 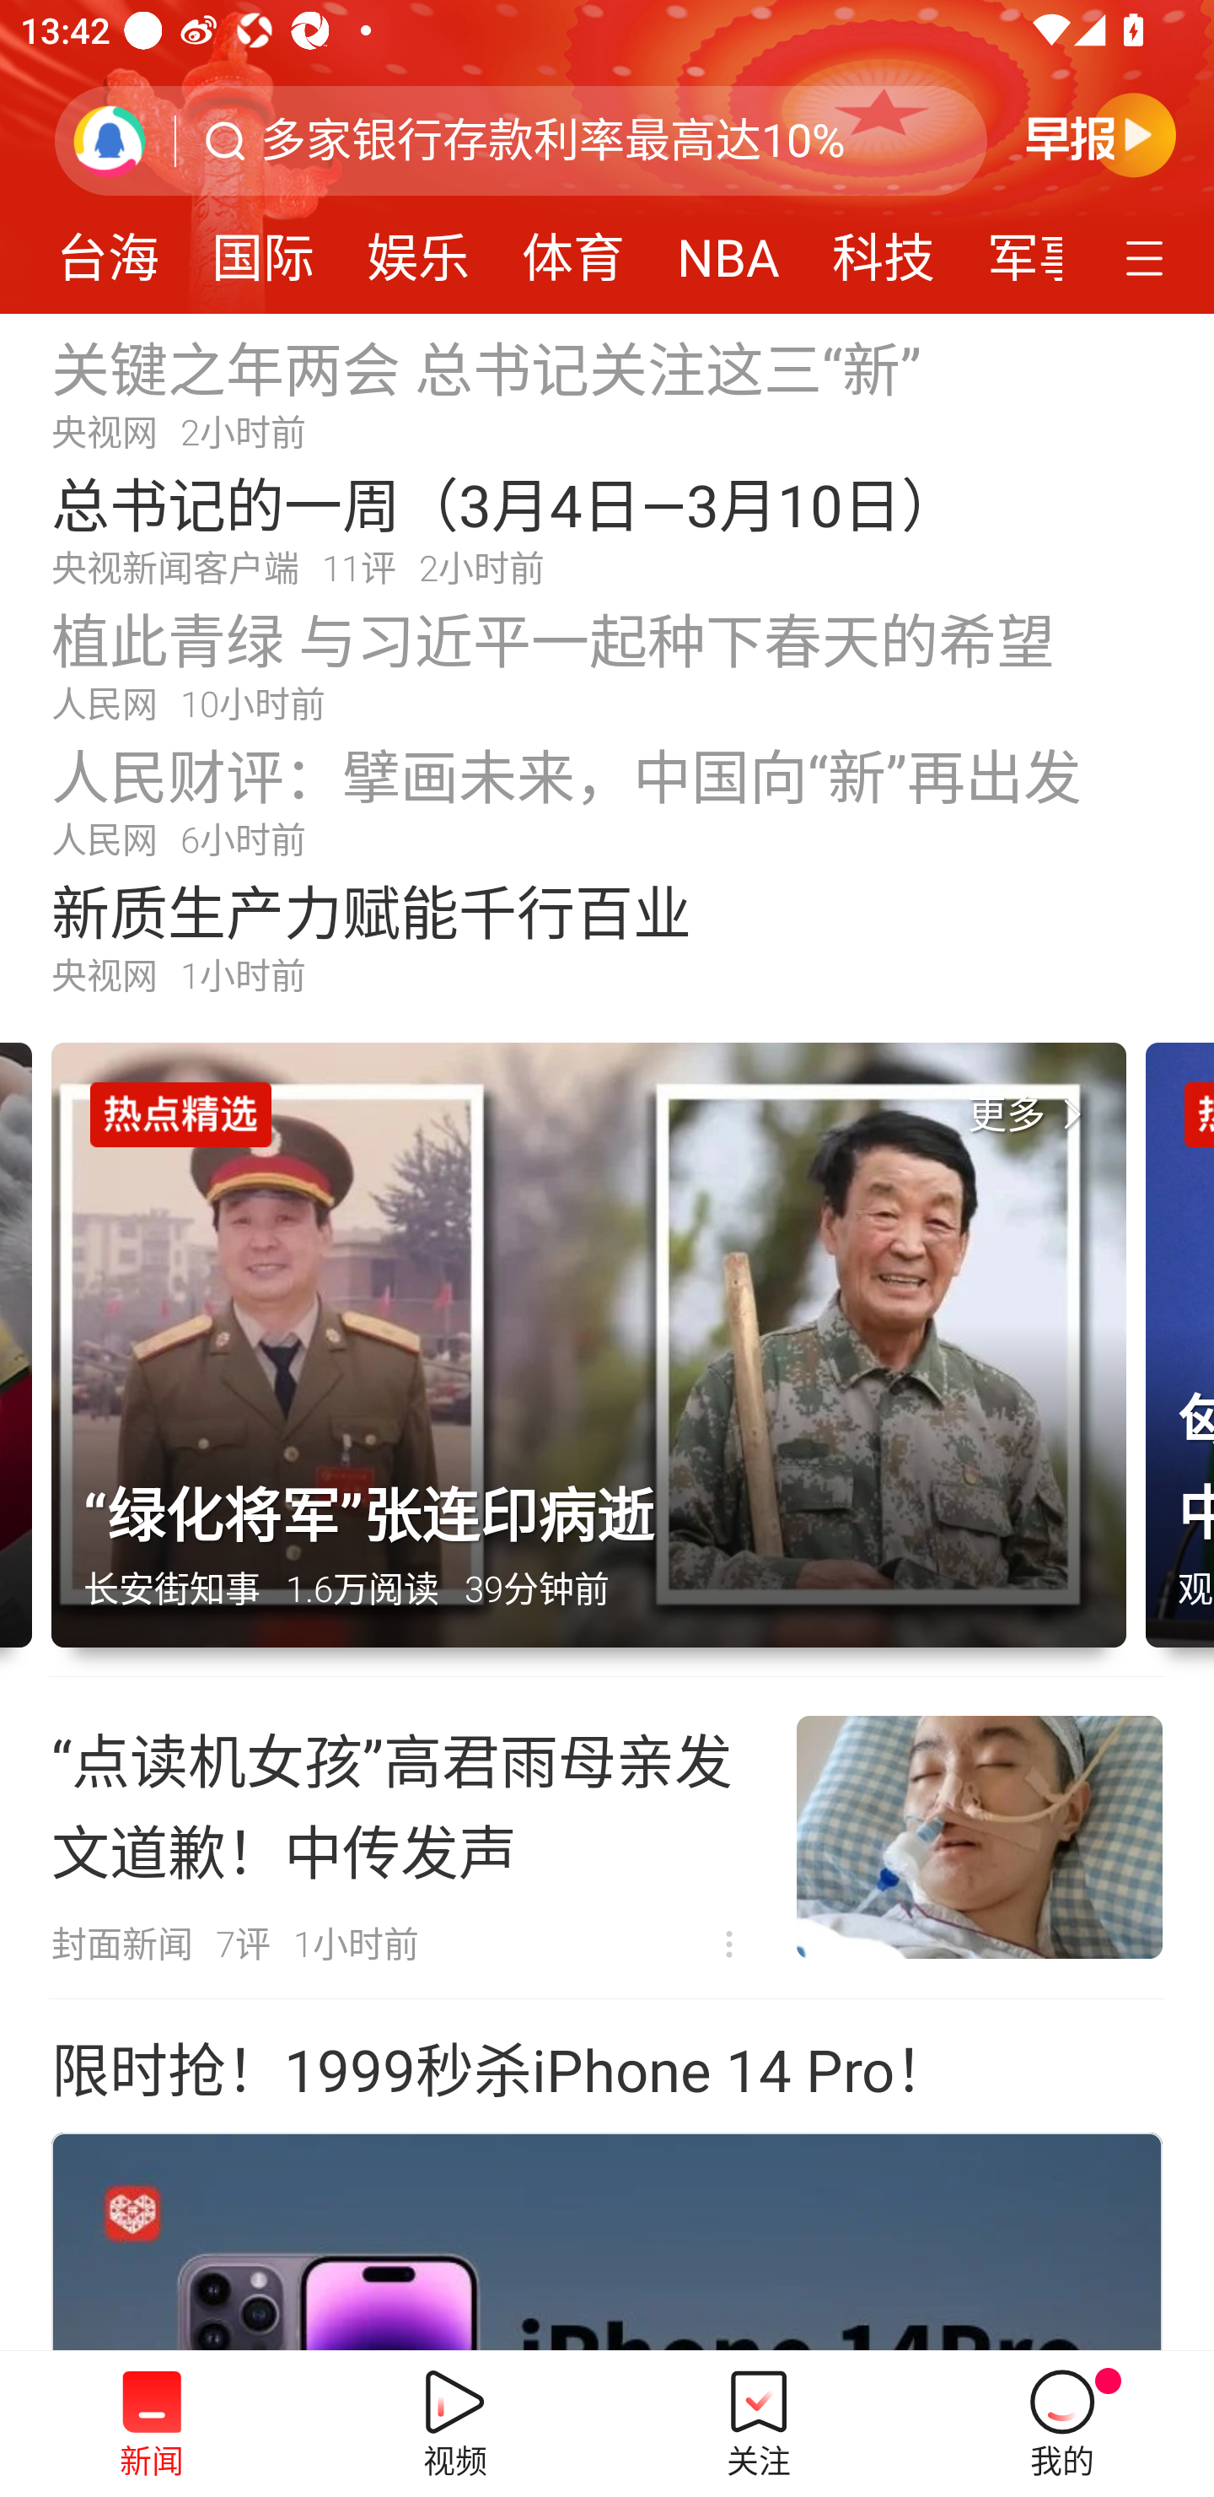 What do you see at coordinates (884, 248) in the screenshot?
I see `科技` at bounding box center [884, 248].